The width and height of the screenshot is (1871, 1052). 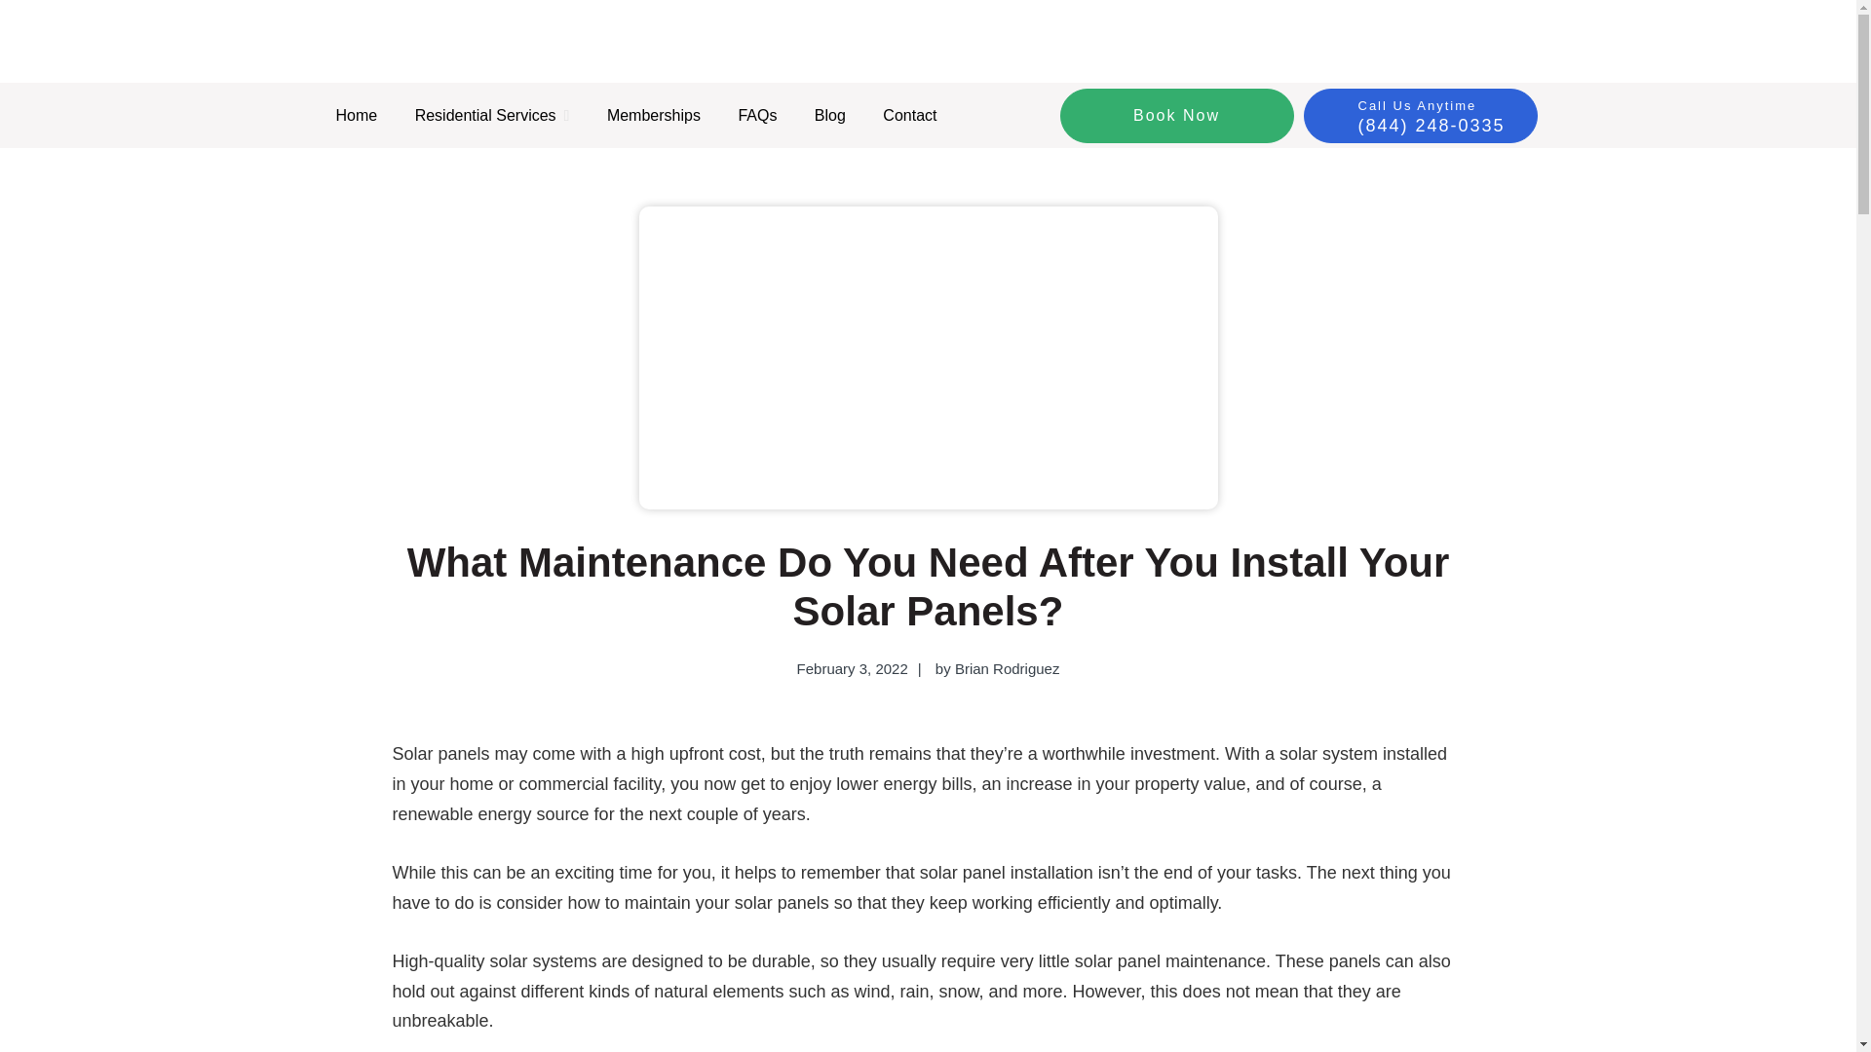 What do you see at coordinates (653, 115) in the screenshot?
I see `Memberships` at bounding box center [653, 115].